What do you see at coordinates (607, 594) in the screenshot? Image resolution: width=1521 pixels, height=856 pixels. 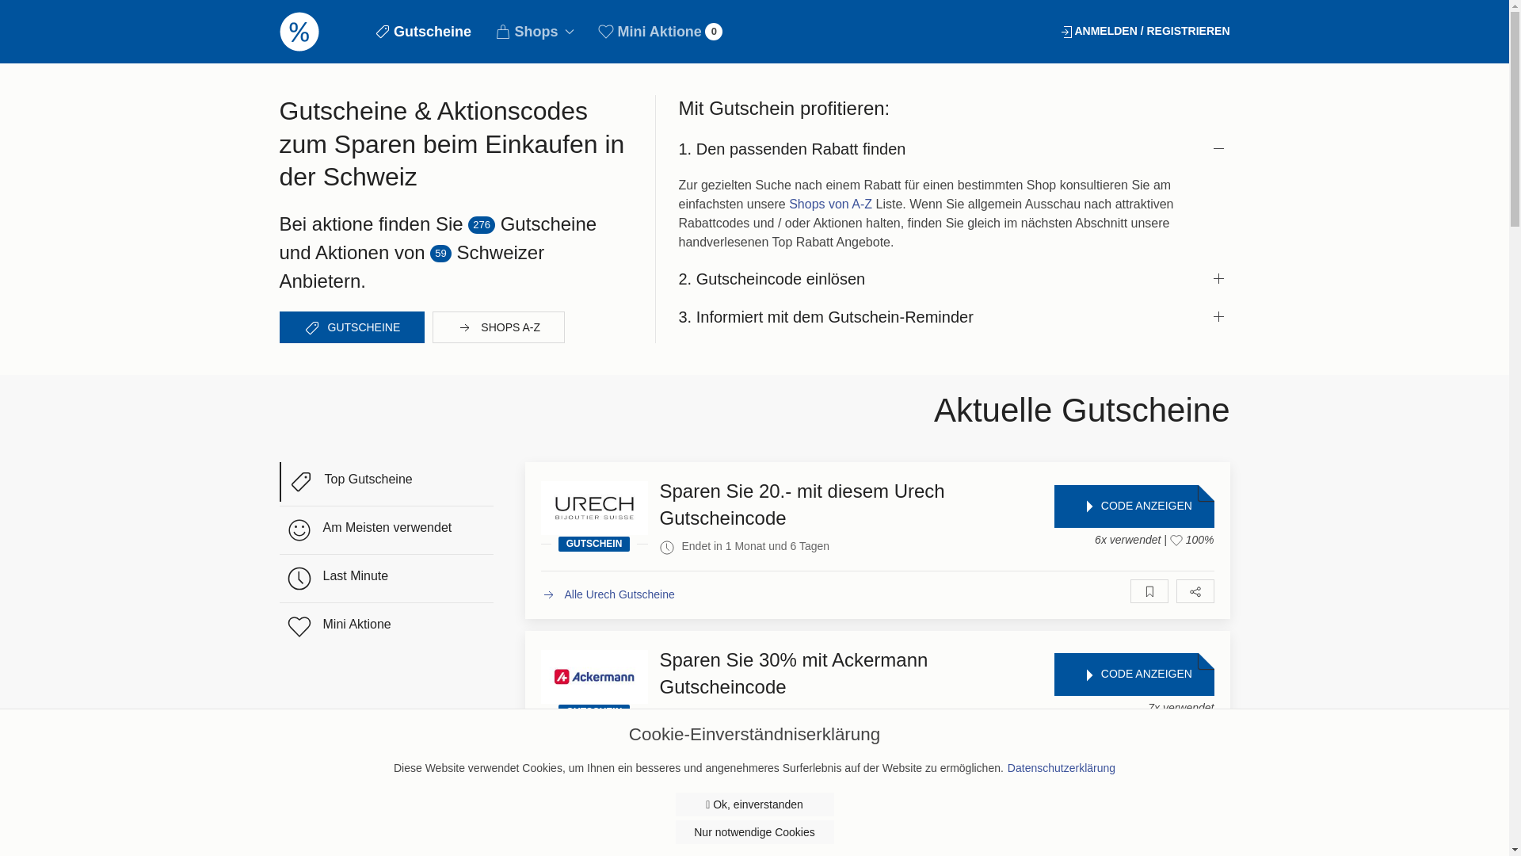 I see `Alle Urech Gutscheine` at bounding box center [607, 594].